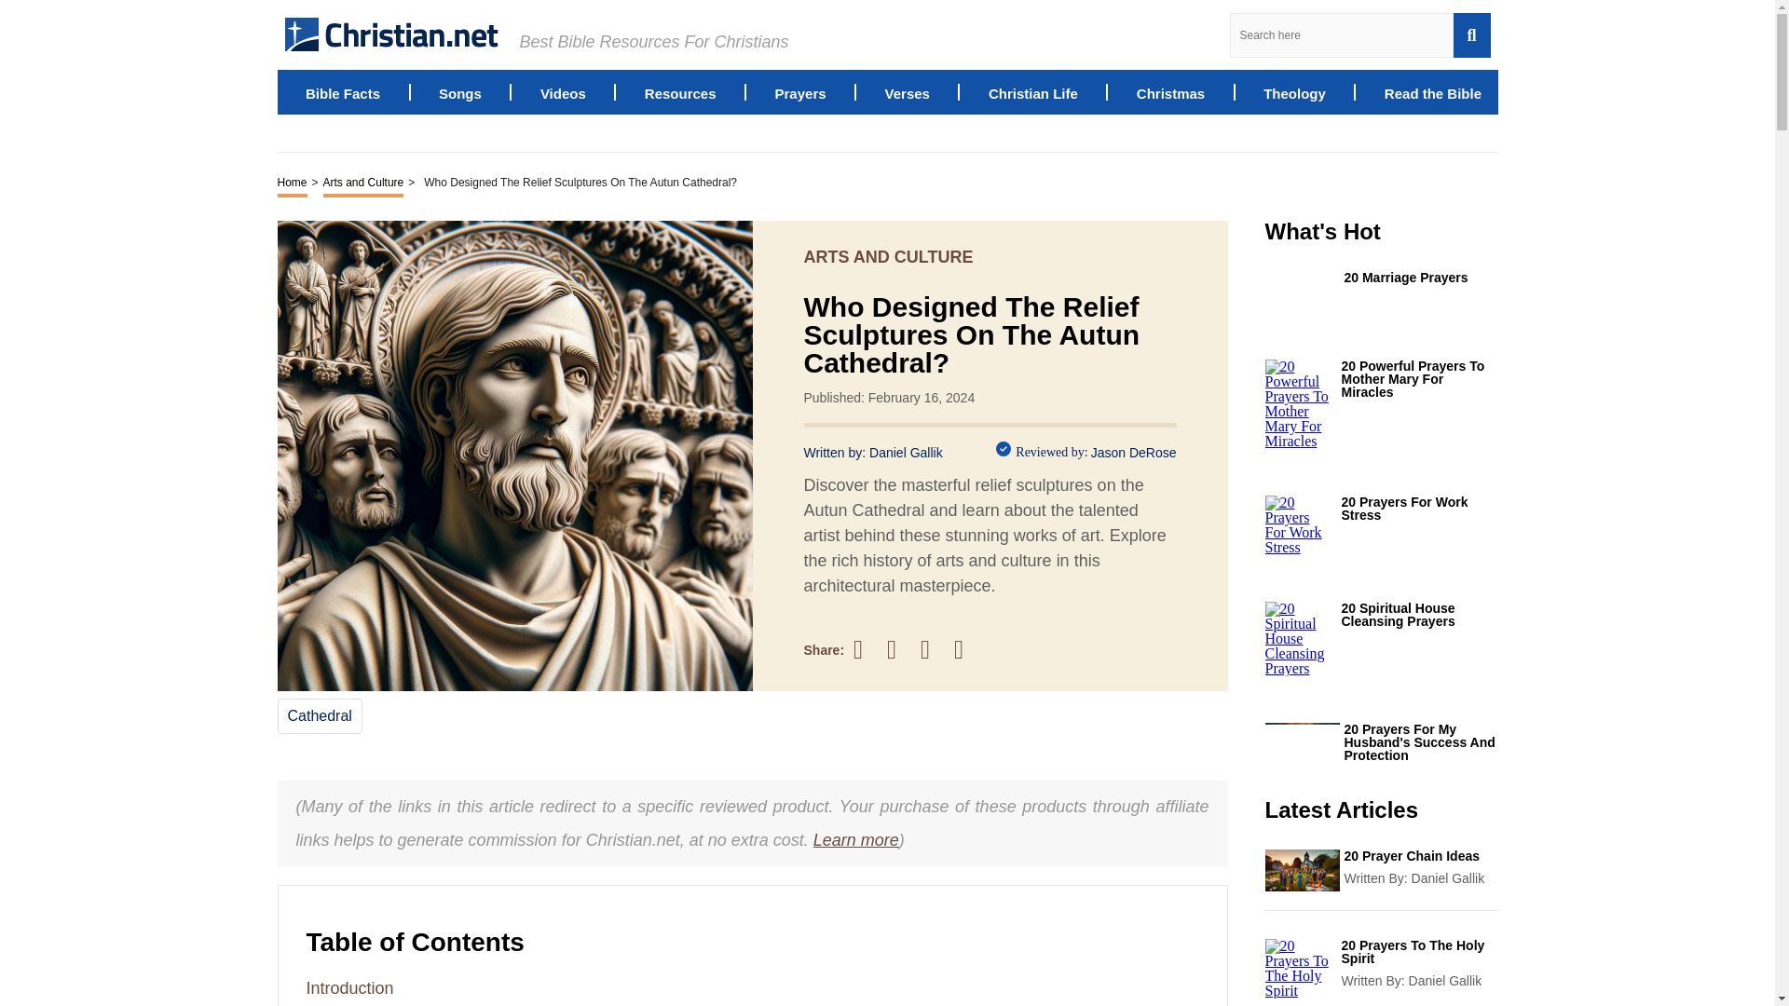 This screenshot has width=1789, height=1006. What do you see at coordinates (900, 649) in the screenshot?
I see `Share on Twitter` at bounding box center [900, 649].